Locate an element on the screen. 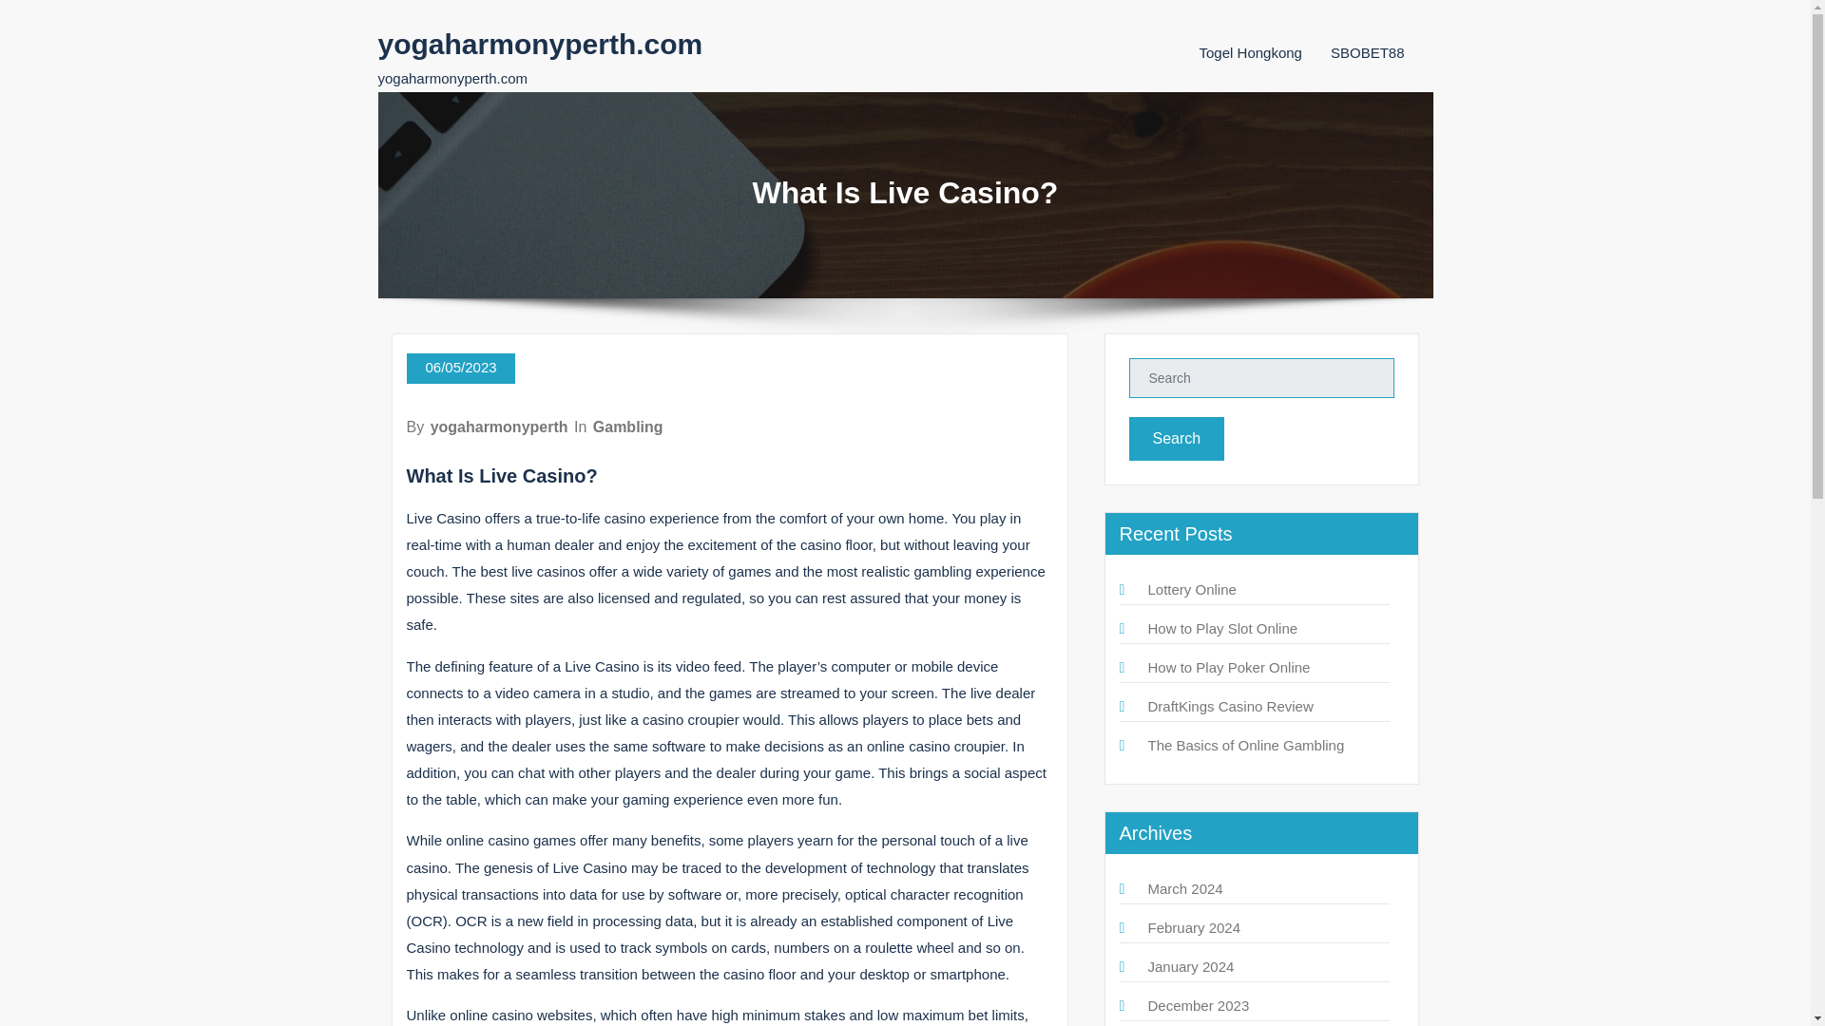 The image size is (1825, 1026). February 2024 is located at coordinates (1194, 927).